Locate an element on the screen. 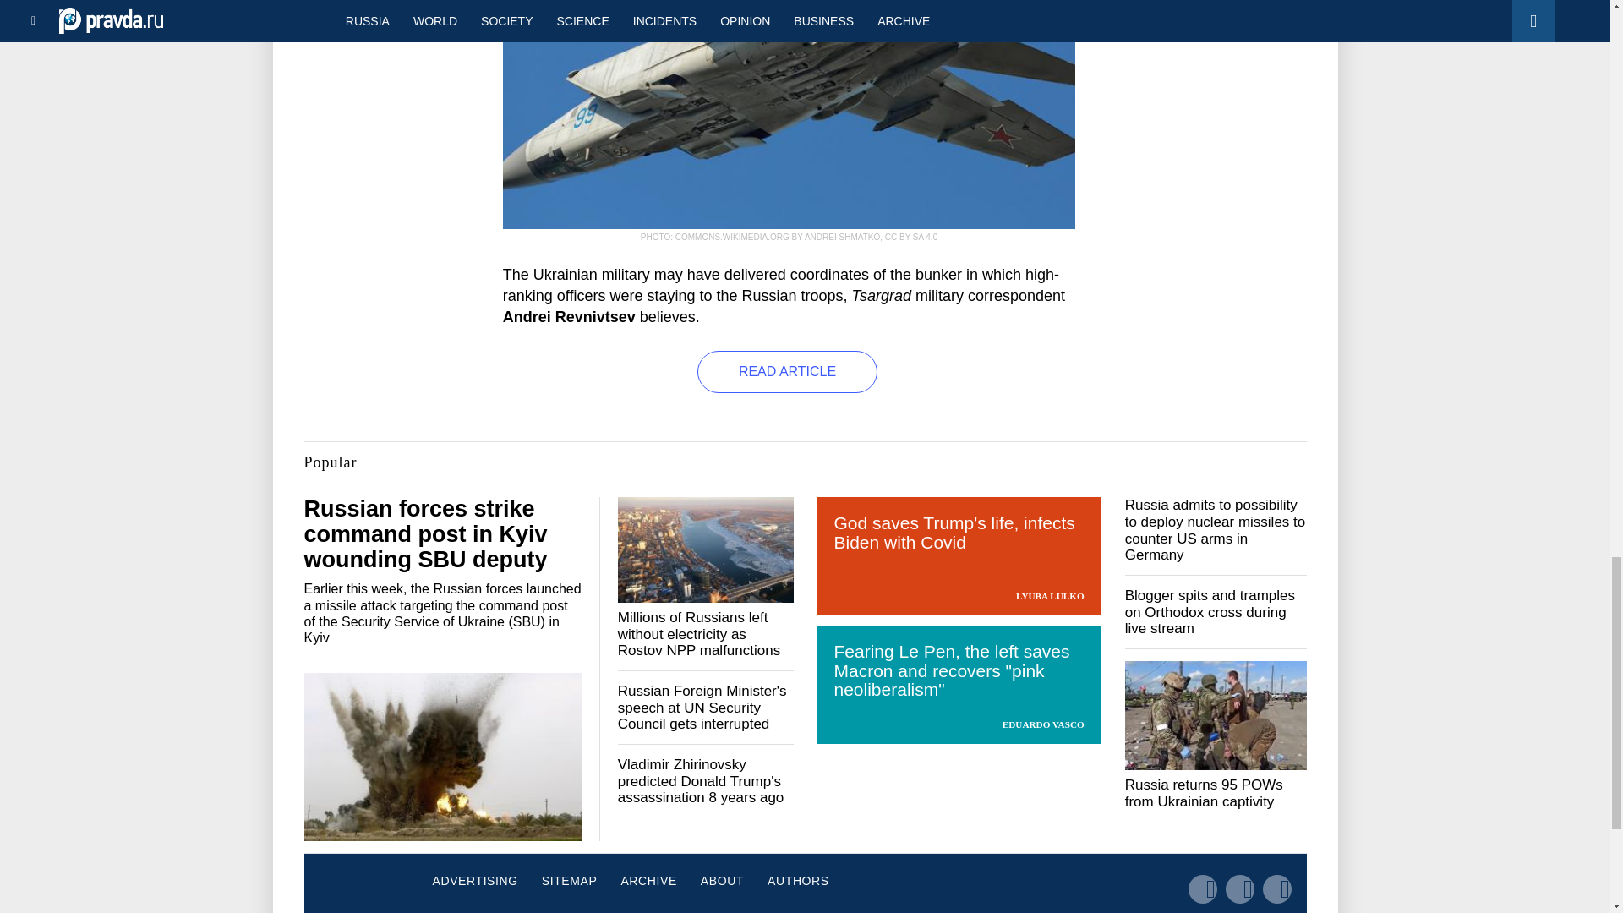 The image size is (1623, 913). Russian forces annihilate bunker of Ukrainian generals is located at coordinates (790, 115).